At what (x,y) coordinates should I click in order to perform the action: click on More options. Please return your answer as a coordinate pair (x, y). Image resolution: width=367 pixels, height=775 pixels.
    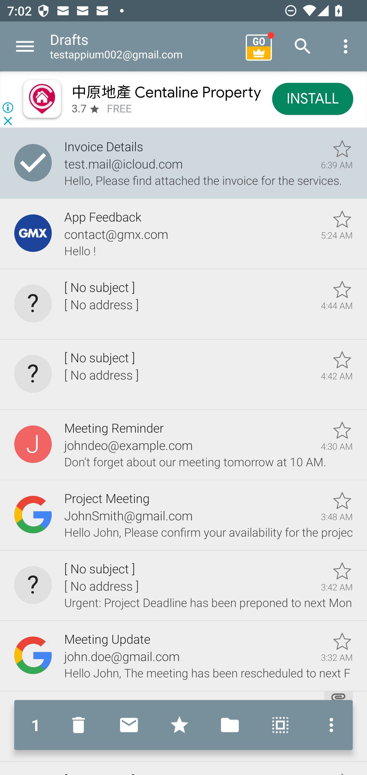
    Looking at the image, I should click on (346, 46).